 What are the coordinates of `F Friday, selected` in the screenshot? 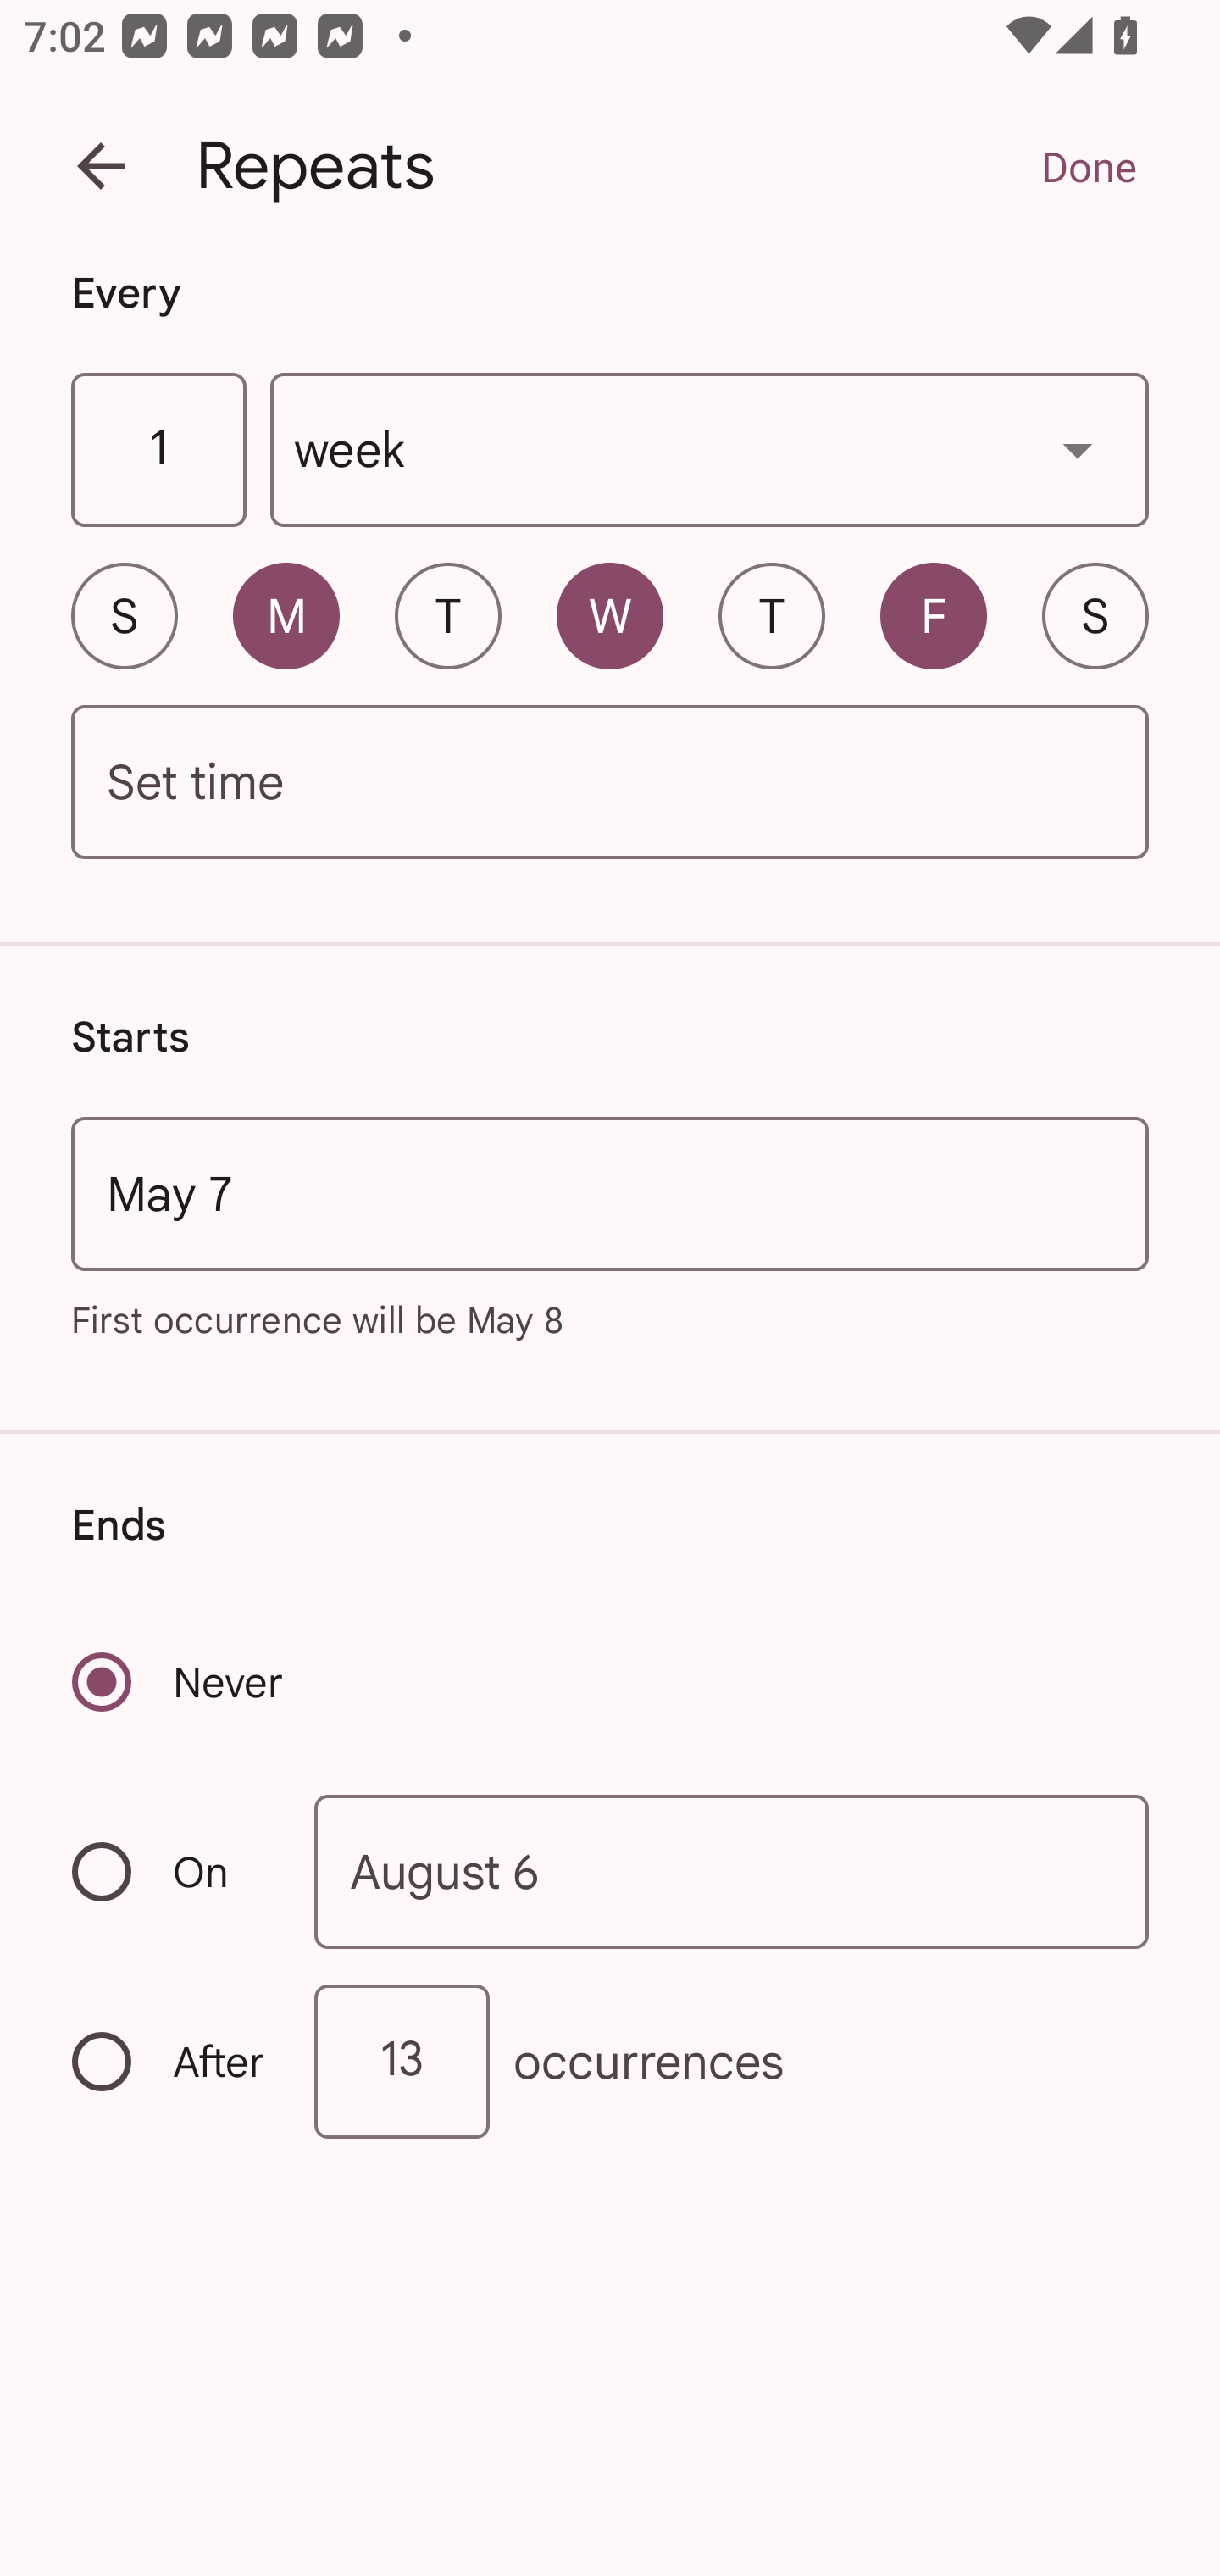 It's located at (934, 615).